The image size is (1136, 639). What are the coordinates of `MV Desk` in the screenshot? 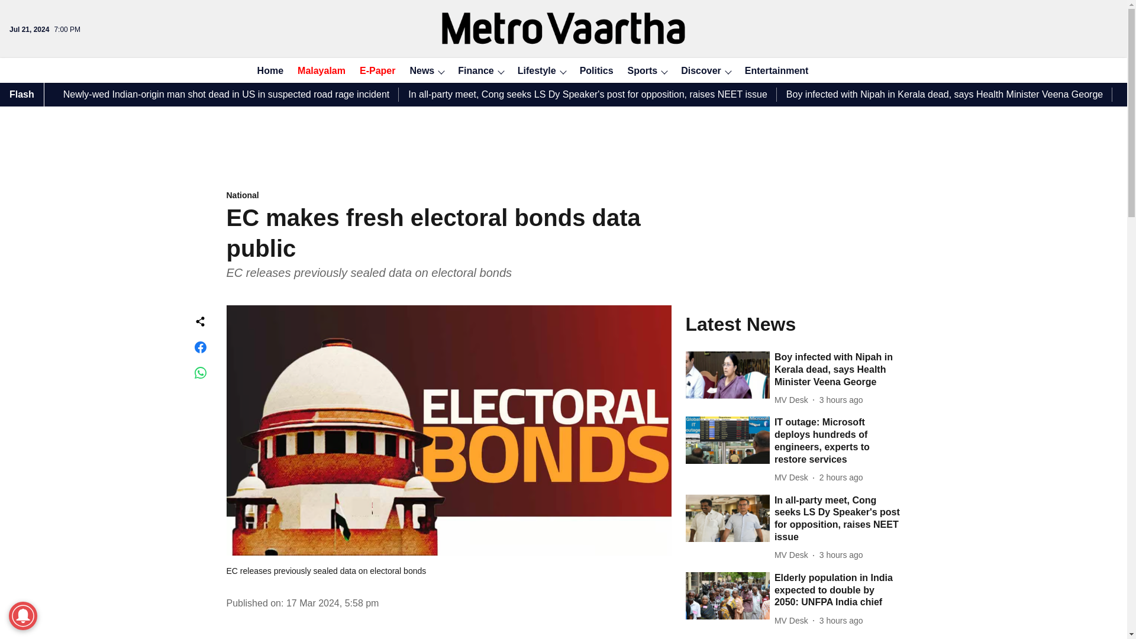 It's located at (794, 477).